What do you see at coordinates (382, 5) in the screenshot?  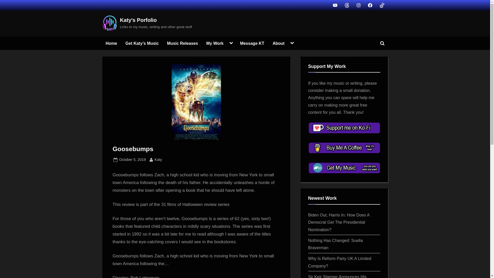 I see `Toggle sub-menu` at bounding box center [382, 5].